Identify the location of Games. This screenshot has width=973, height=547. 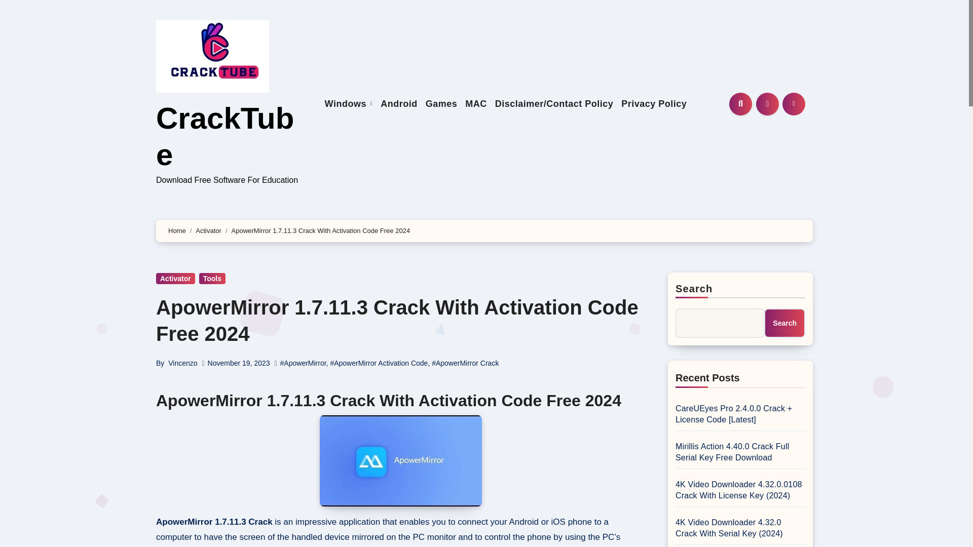
(441, 104).